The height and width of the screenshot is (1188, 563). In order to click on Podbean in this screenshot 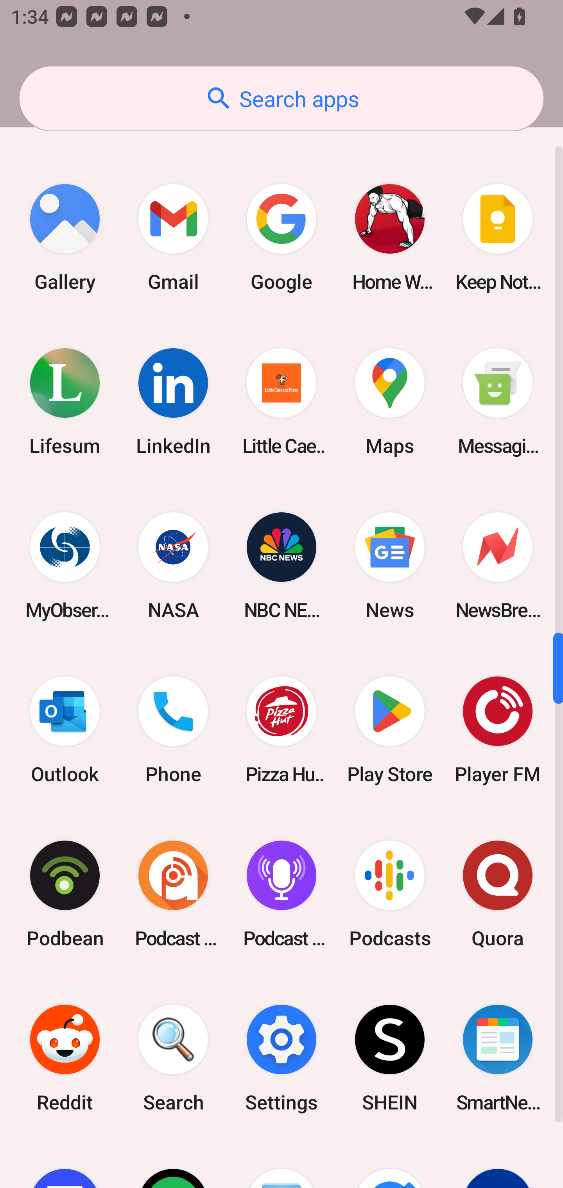, I will do `click(65, 894)`.